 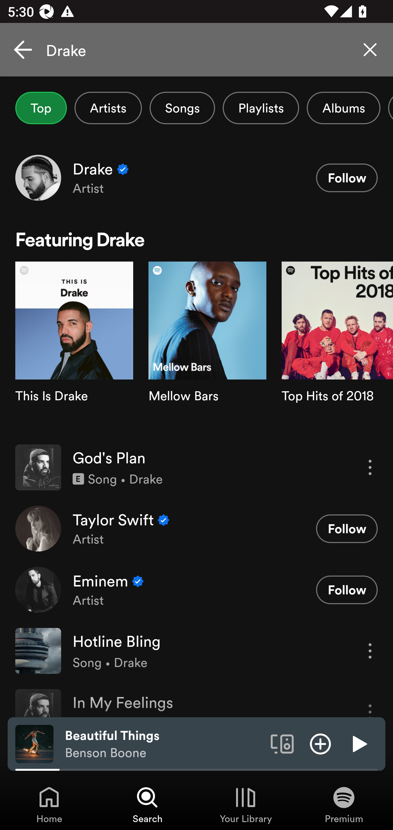 What do you see at coordinates (359, 743) in the screenshot?
I see `Play` at bounding box center [359, 743].